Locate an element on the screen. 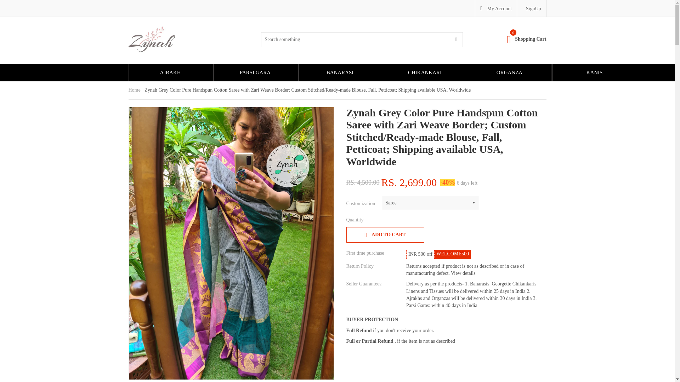 The height and width of the screenshot is (382, 680). View details is located at coordinates (533, 8).